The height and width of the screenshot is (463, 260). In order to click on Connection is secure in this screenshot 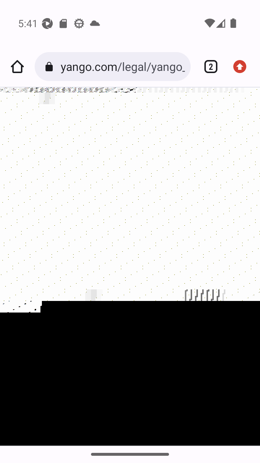, I will do `click(51, 67)`.